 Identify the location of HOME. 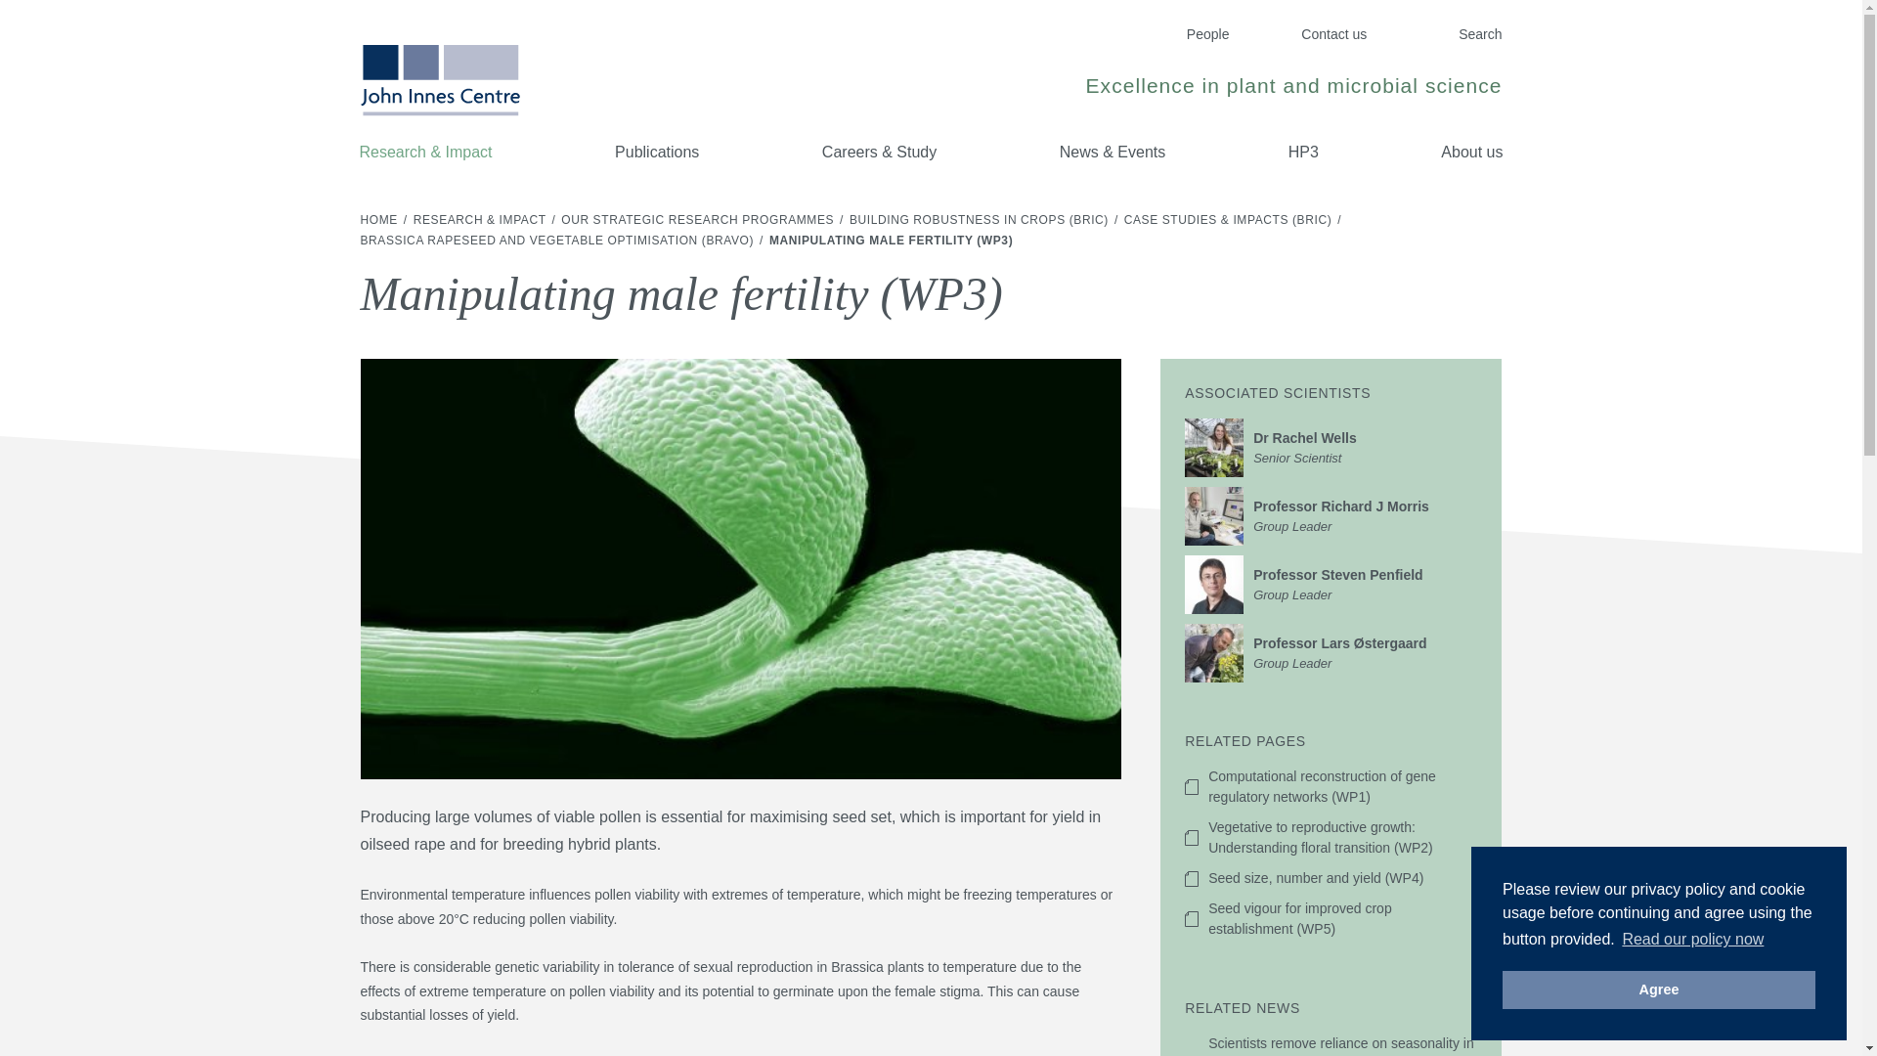
(1658, 990).